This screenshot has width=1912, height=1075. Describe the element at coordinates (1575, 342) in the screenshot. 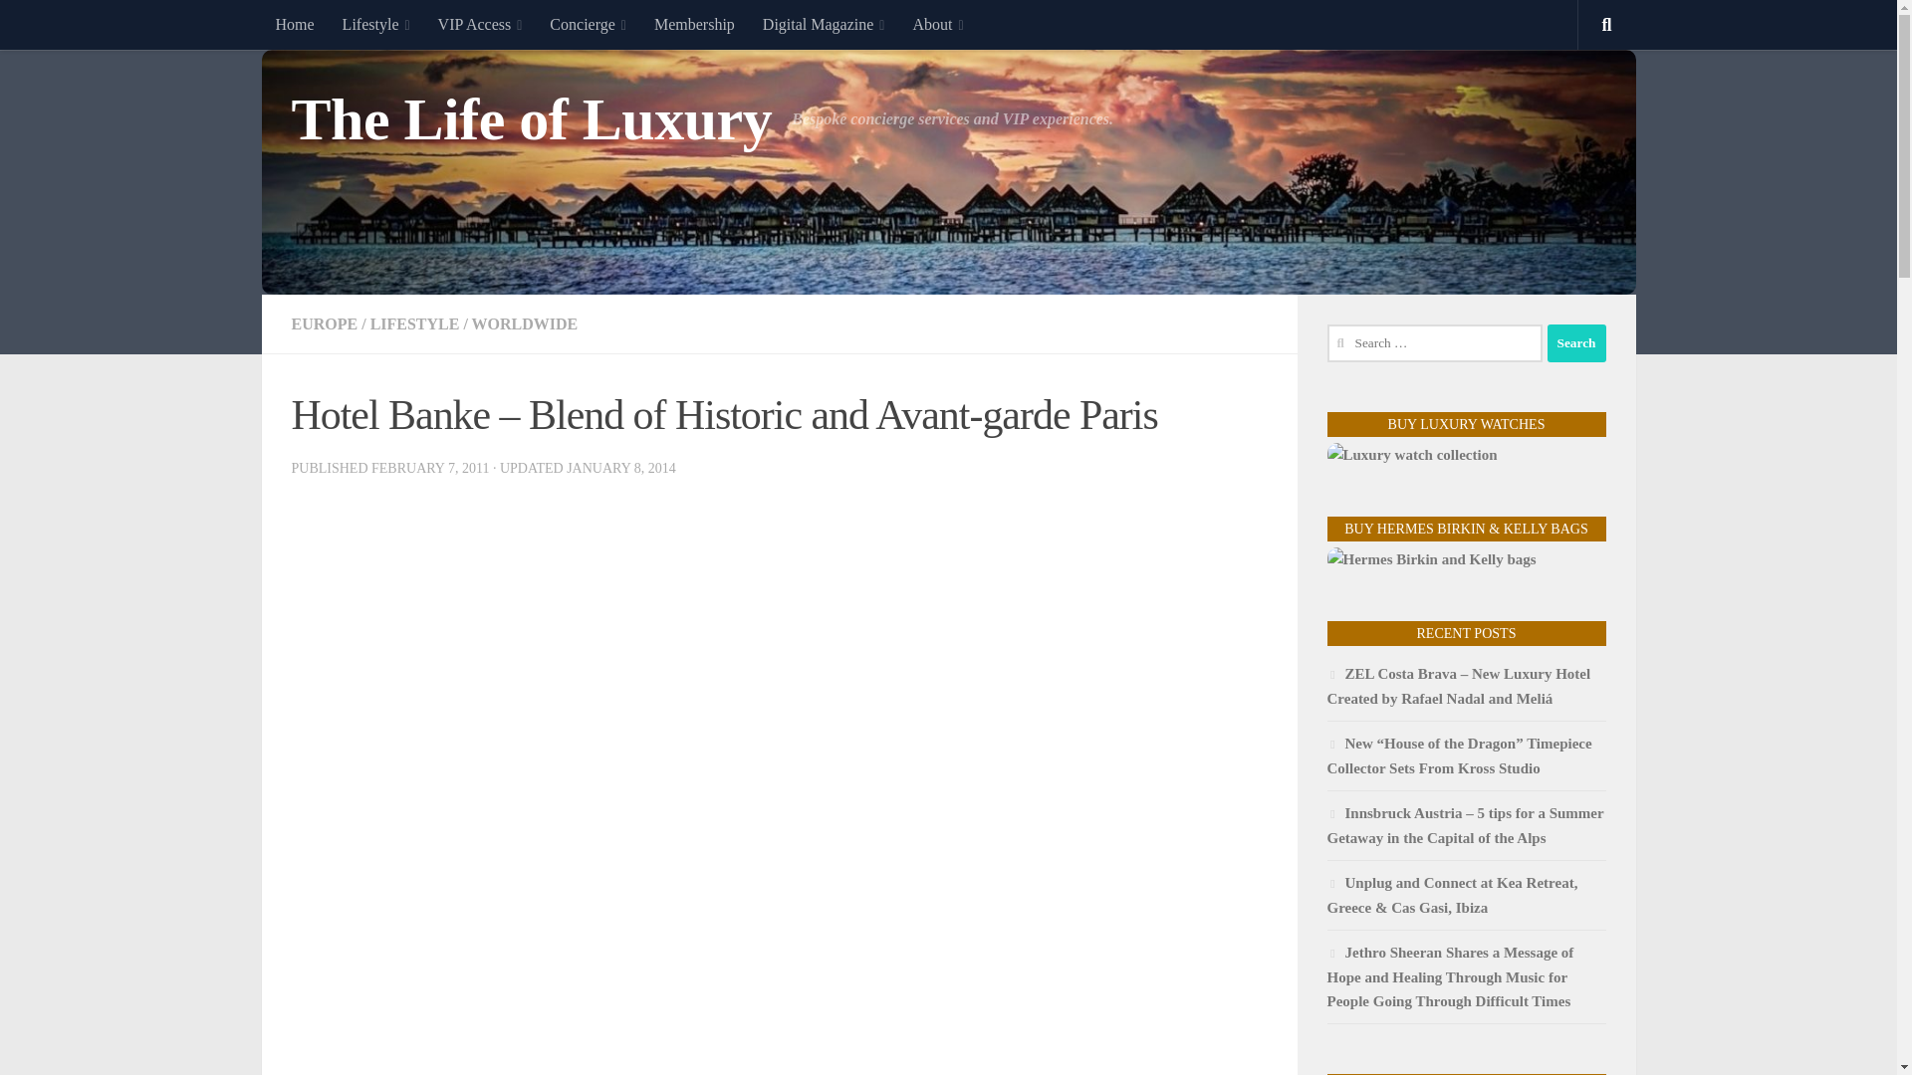

I see `Search` at that location.